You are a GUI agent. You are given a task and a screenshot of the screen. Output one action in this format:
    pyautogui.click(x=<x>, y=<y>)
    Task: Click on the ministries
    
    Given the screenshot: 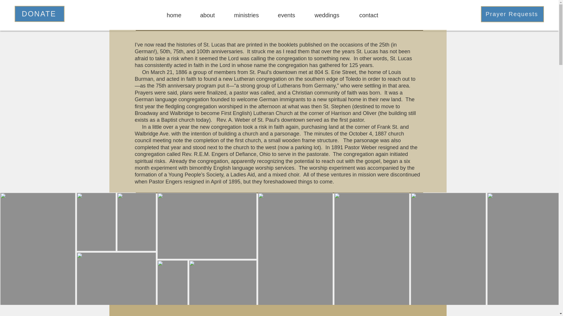 What is the action you would take?
    pyautogui.click(x=246, y=15)
    